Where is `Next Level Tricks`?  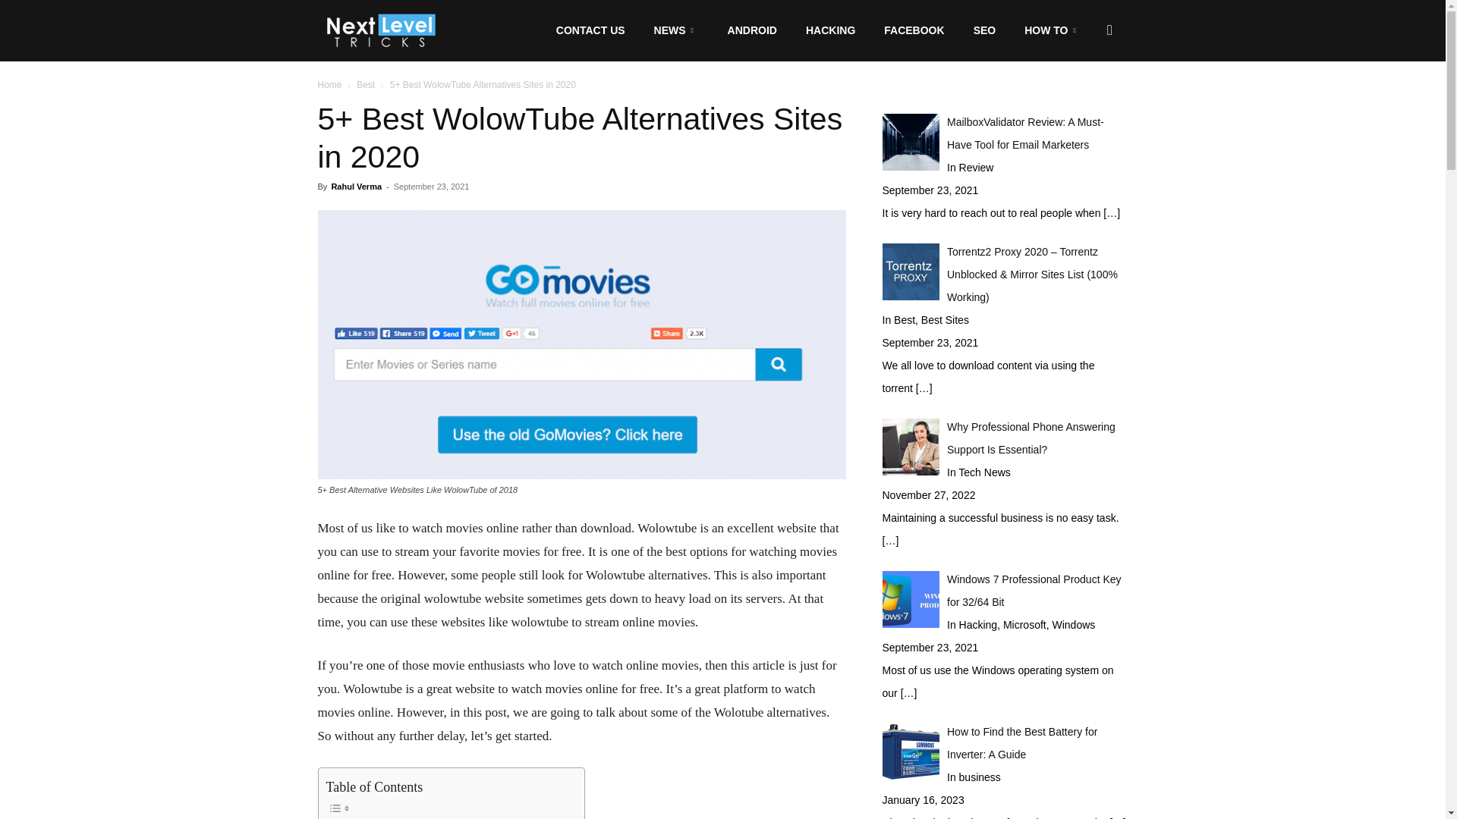
Next Level Tricks is located at coordinates (379, 30).